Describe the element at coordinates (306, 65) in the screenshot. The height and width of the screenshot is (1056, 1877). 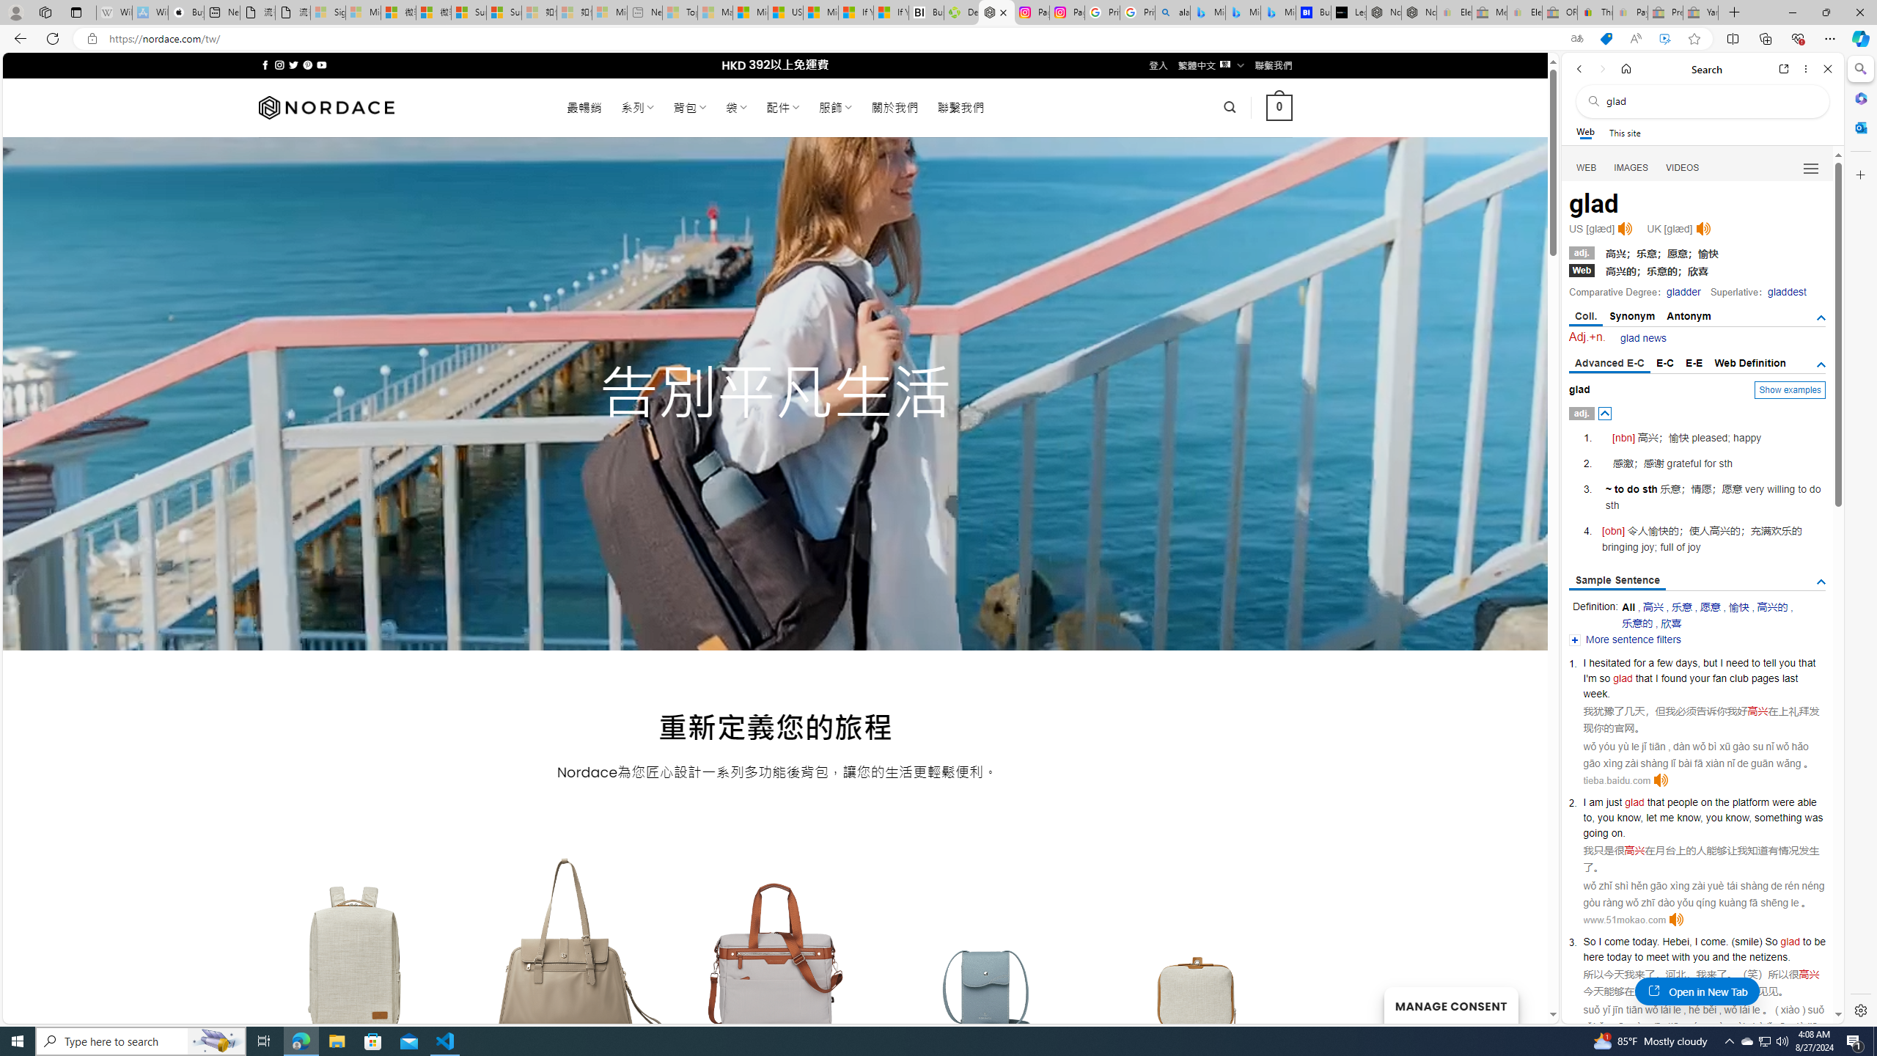
I see `Follow on Pinterest` at that location.